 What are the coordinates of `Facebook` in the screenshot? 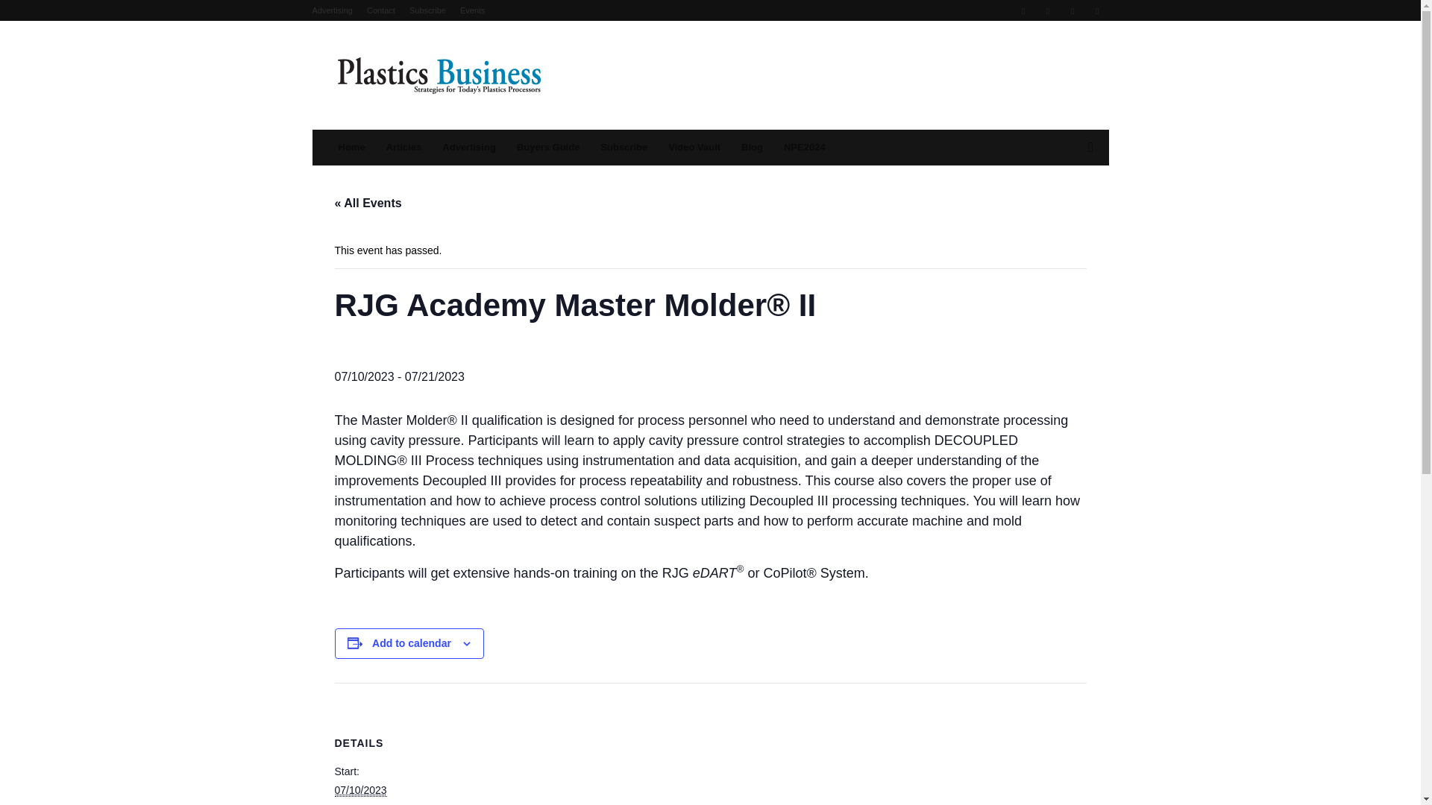 It's located at (1023, 10).